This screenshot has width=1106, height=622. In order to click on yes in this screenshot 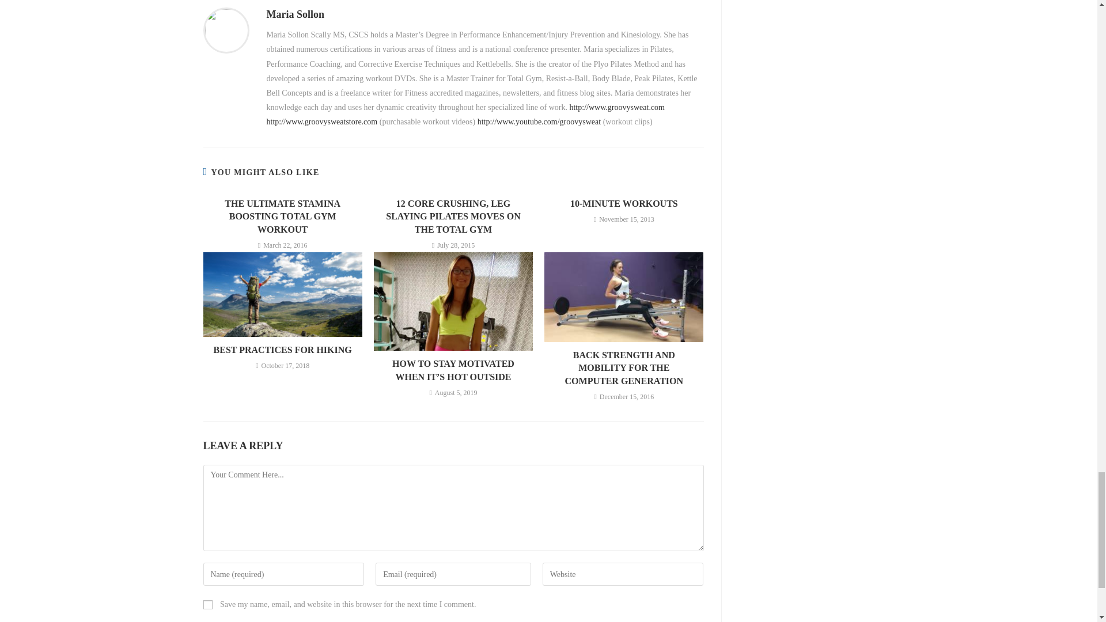, I will do `click(207, 605)`.